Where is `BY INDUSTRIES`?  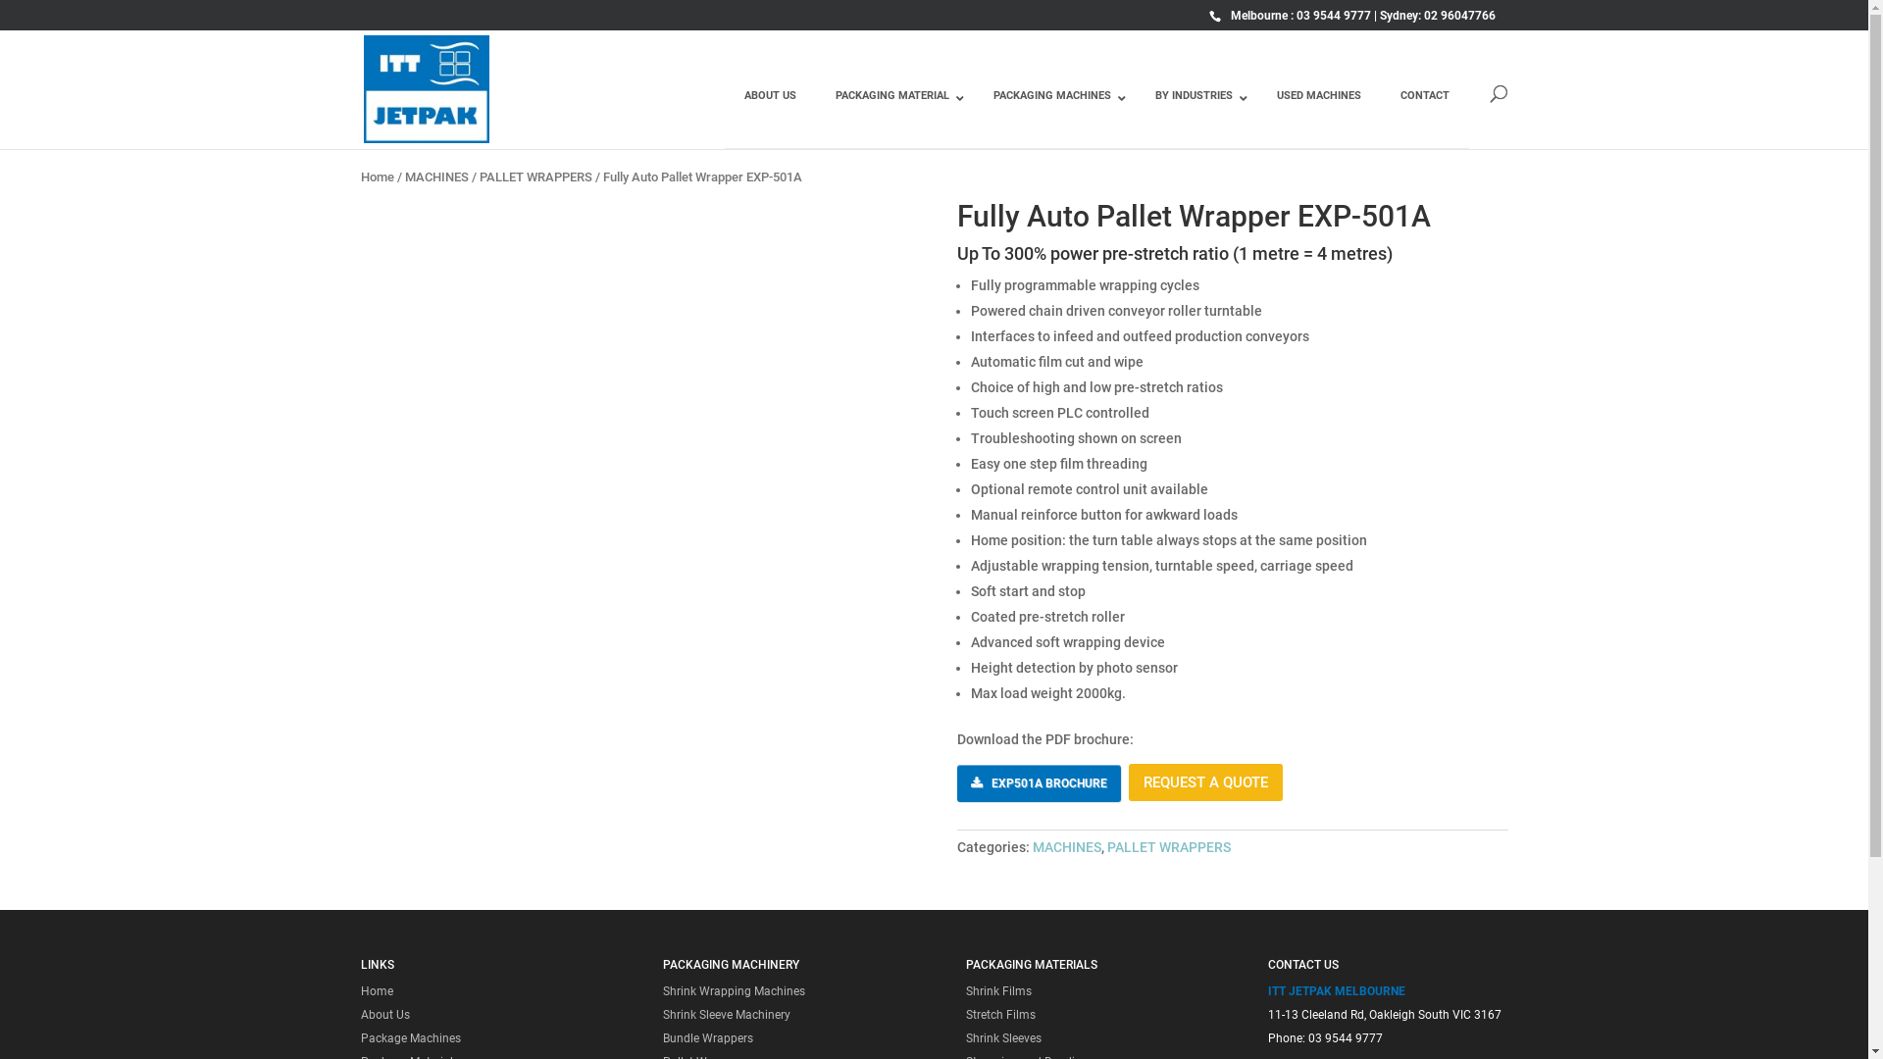
BY INDUSTRIES is located at coordinates (1196, 111).